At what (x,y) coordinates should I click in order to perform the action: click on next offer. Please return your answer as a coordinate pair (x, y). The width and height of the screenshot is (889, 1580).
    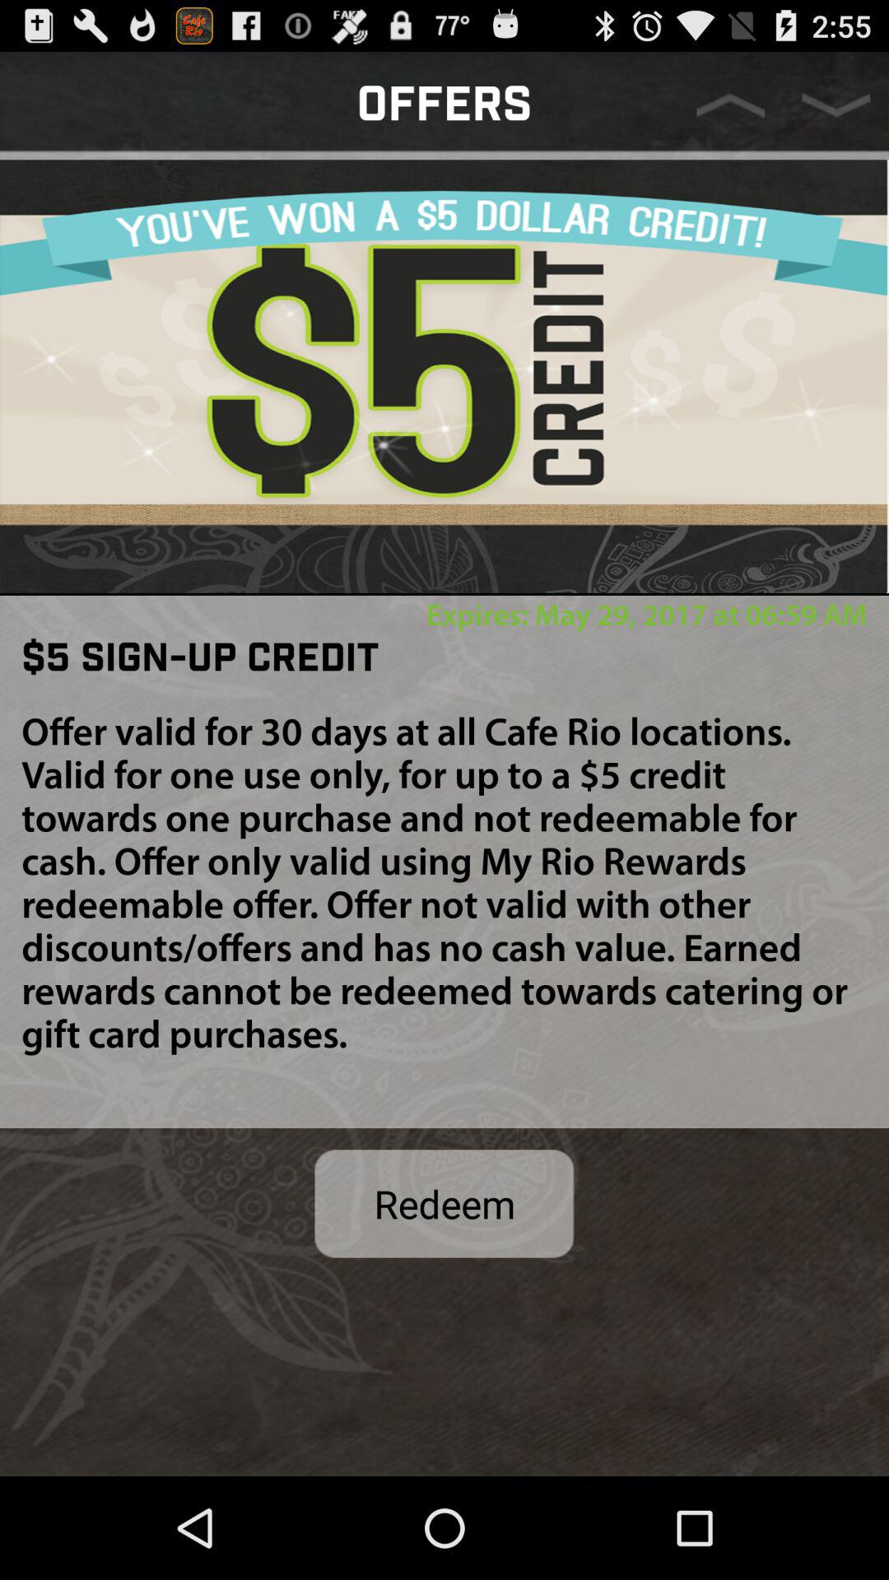
    Looking at the image, I should click on (836, 105).